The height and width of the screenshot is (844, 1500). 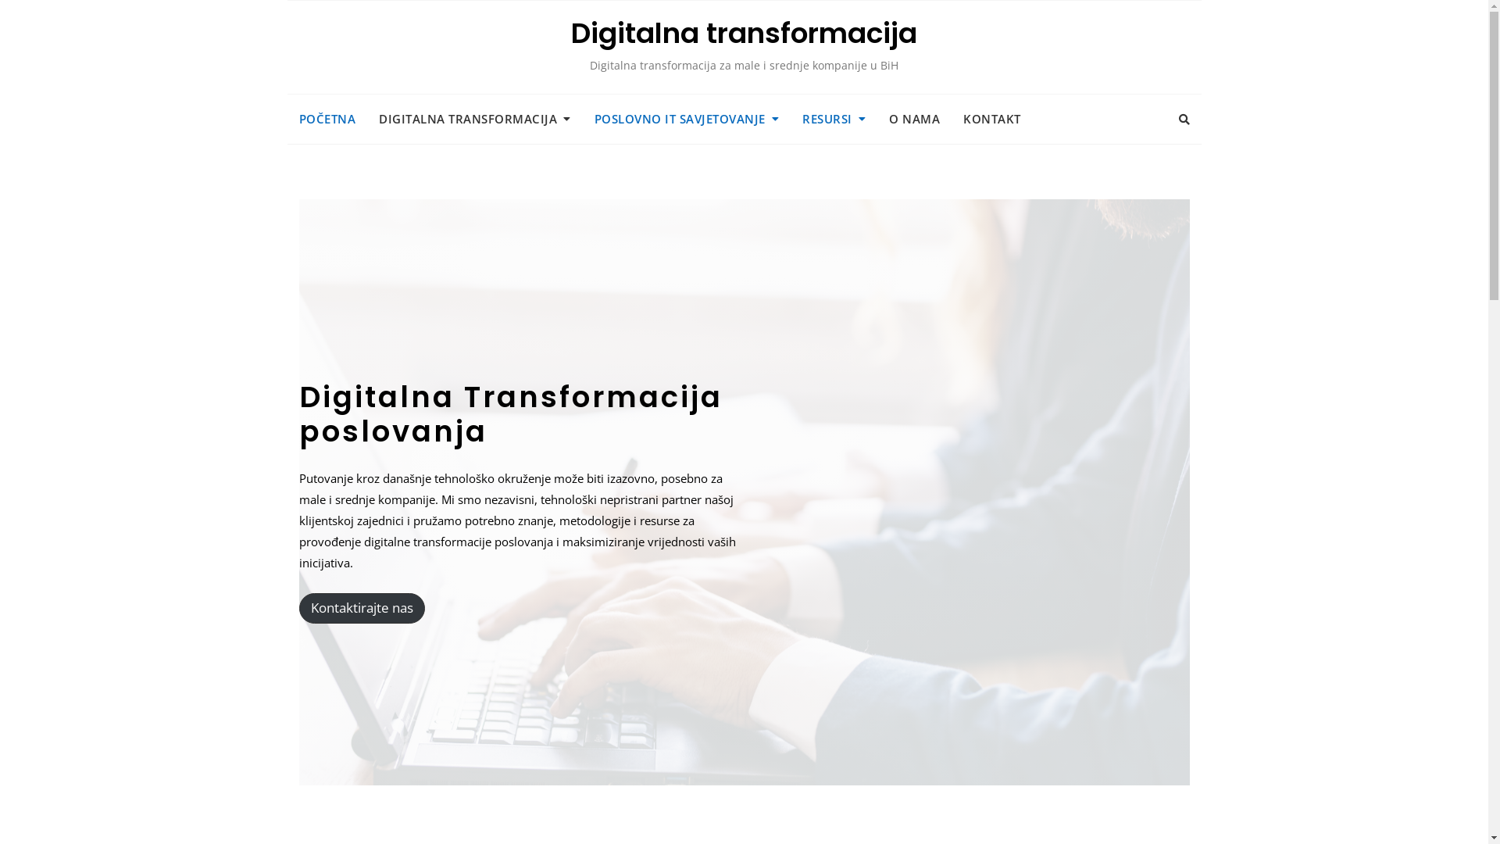 What do you see at coordinates (834, 119) in the screenshot?
I see `RESURSI` at bounding box center [834, 119].